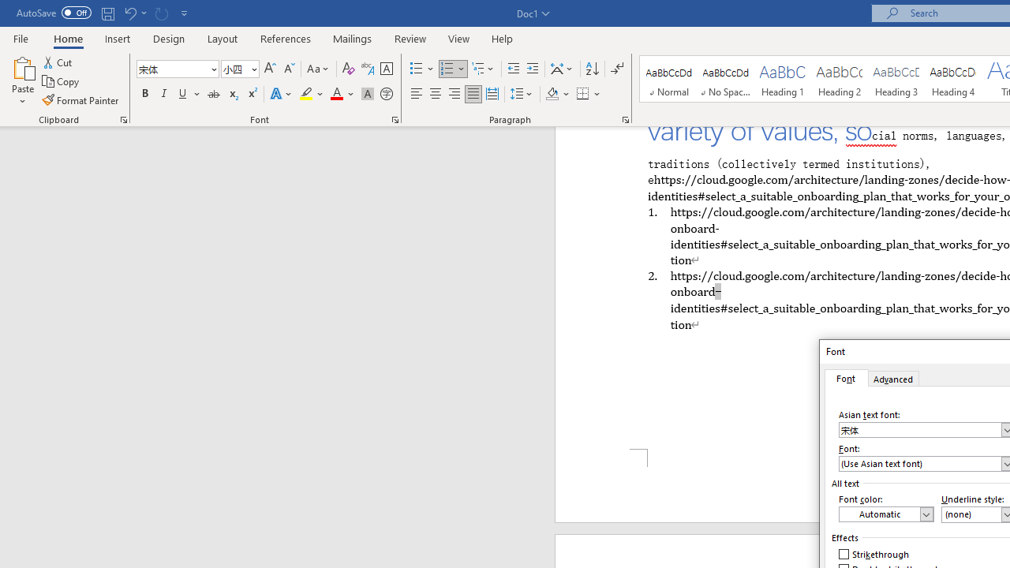 This screenshot has height=568, width=1010. Describe the element at coordinates (386, 95) in the screenshot. I see `Enclose Characters...` at that location.